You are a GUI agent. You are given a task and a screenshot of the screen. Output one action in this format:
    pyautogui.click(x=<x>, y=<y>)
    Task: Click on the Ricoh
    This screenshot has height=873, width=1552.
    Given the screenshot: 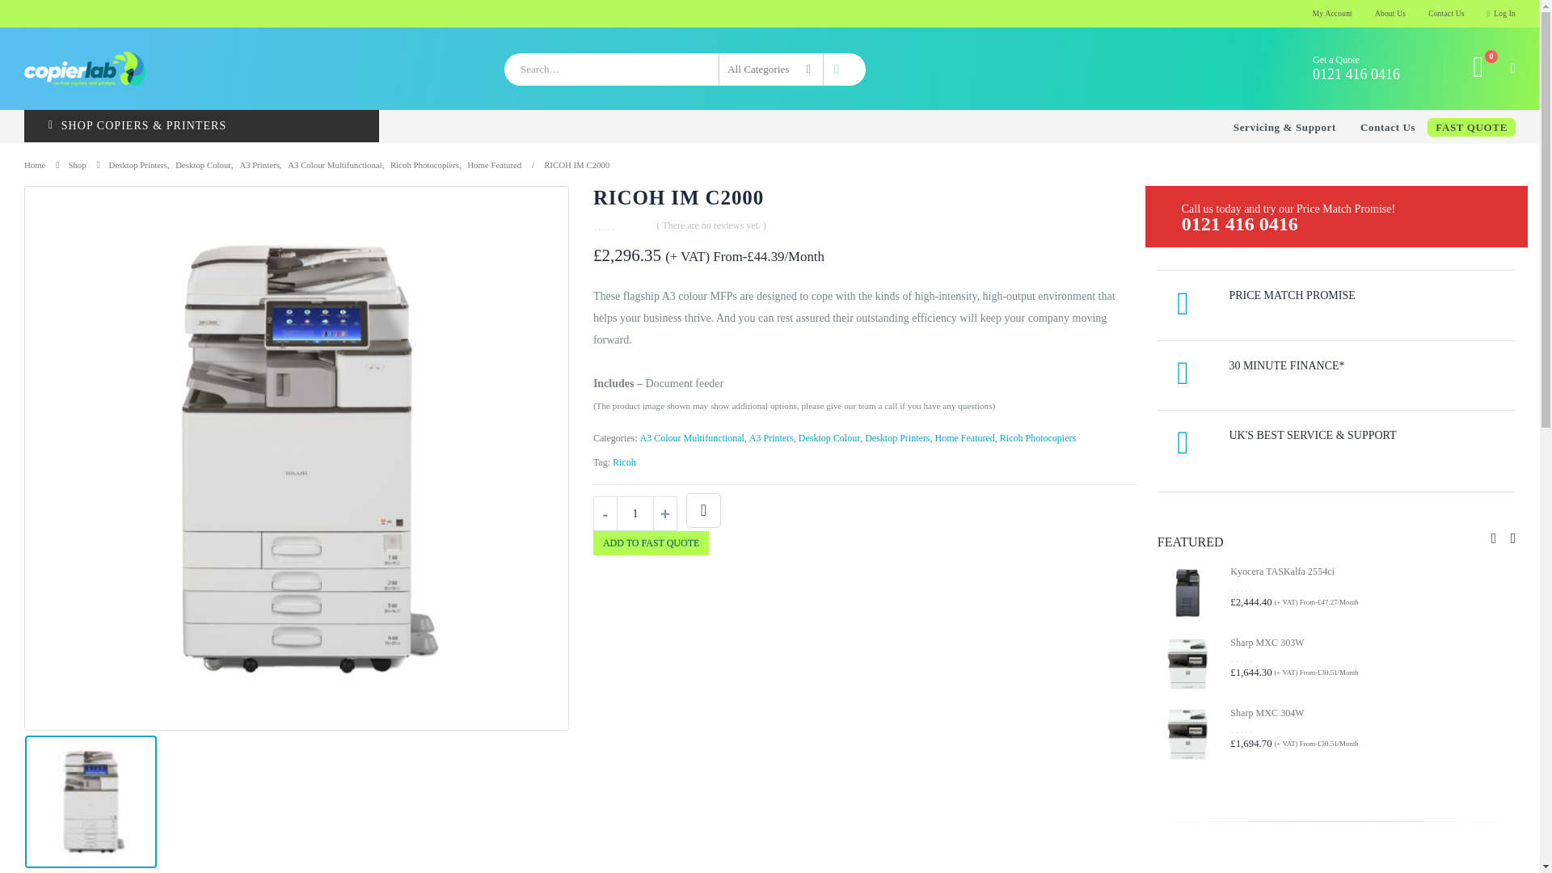 What is the action you would take?
    pyautogui.click(x=624, y=462)
    